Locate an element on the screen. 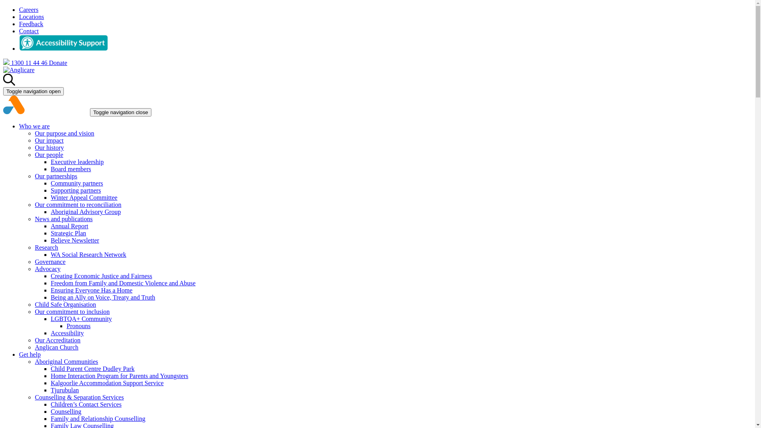 The width and height of the screenshot is (761, 428). Locations is located at coordinates (32, 17).